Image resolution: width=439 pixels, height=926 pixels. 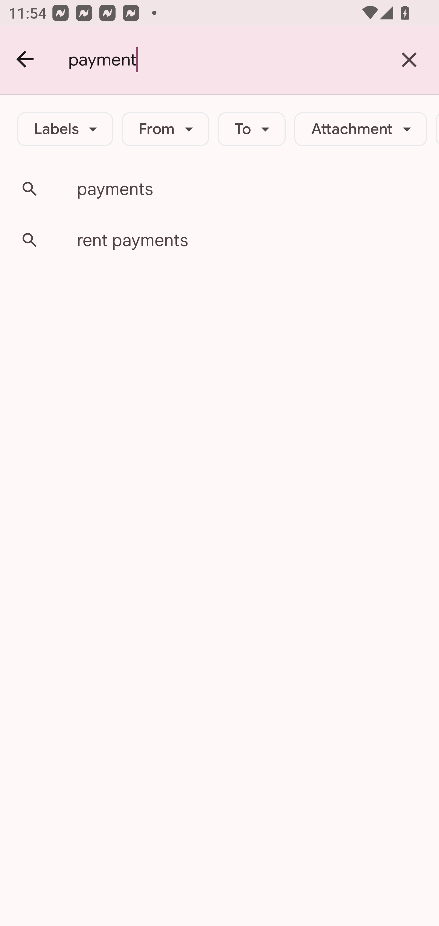 What do you see at coordinates (360, 129) in the screenshot?
I see `Attachment` at bounding box center [360, 129].